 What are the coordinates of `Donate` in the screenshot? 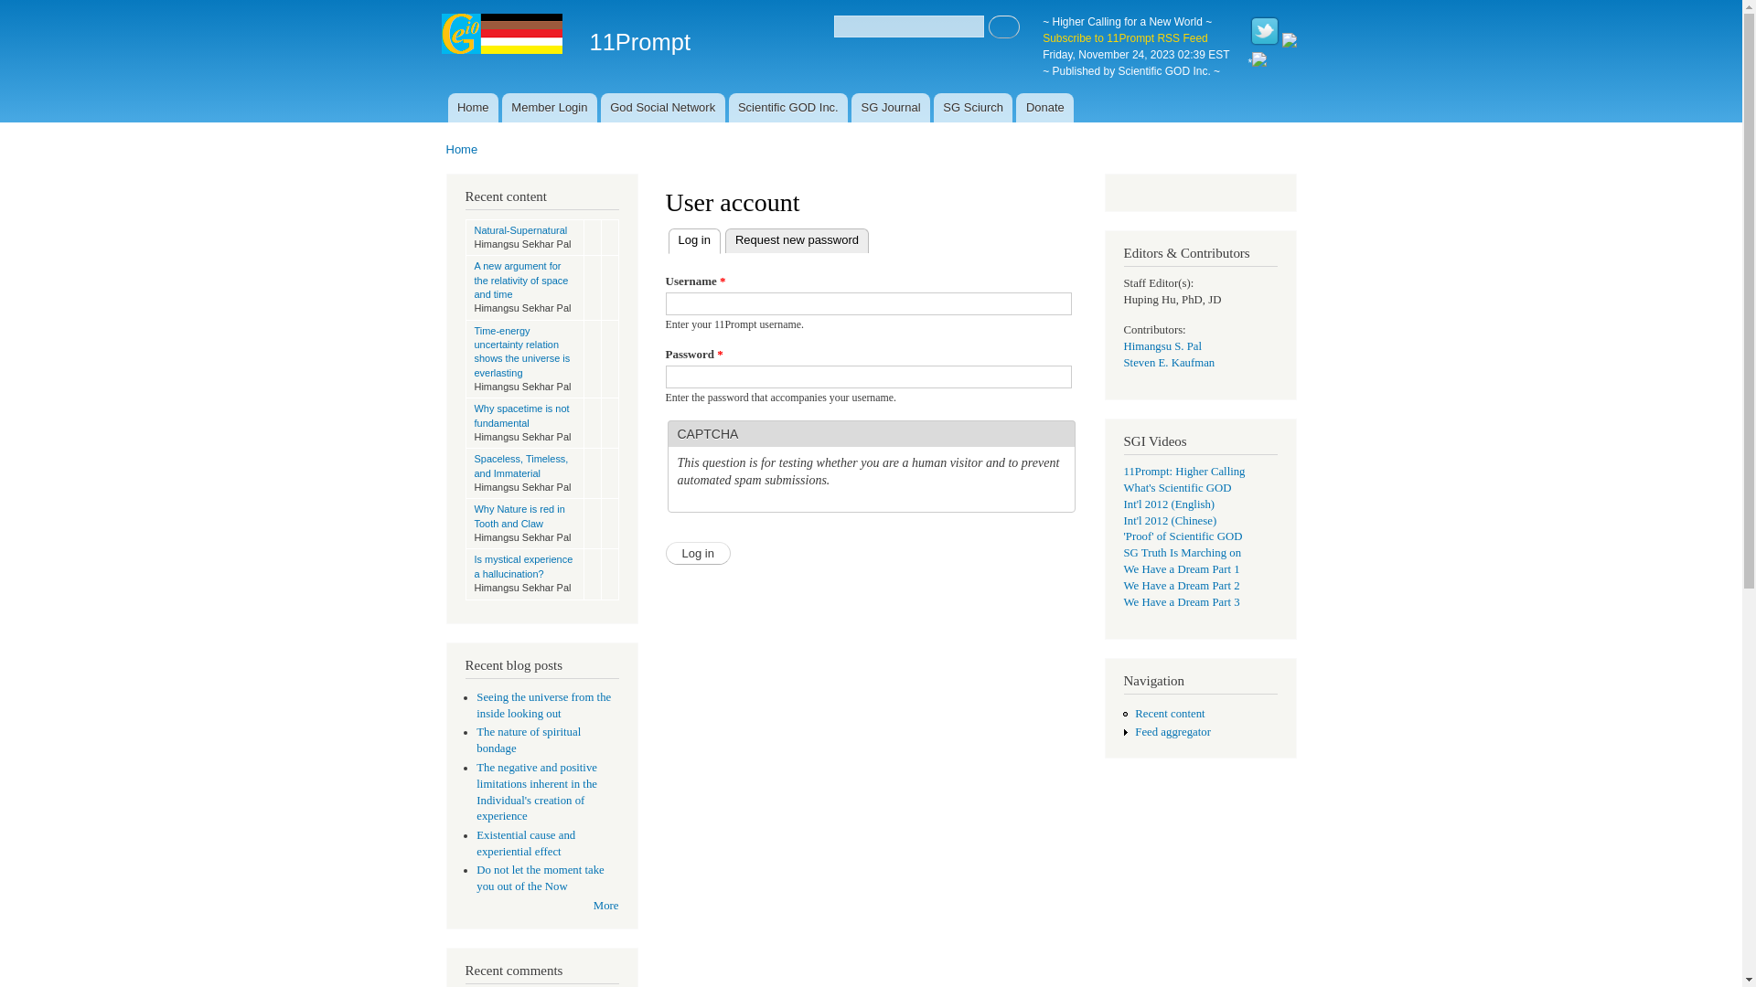 It's located at (1044, 108).